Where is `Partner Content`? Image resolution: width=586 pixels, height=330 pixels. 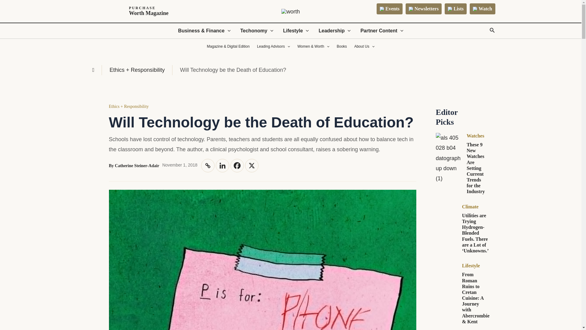
Partner Content is located at coordinates (382, 31).